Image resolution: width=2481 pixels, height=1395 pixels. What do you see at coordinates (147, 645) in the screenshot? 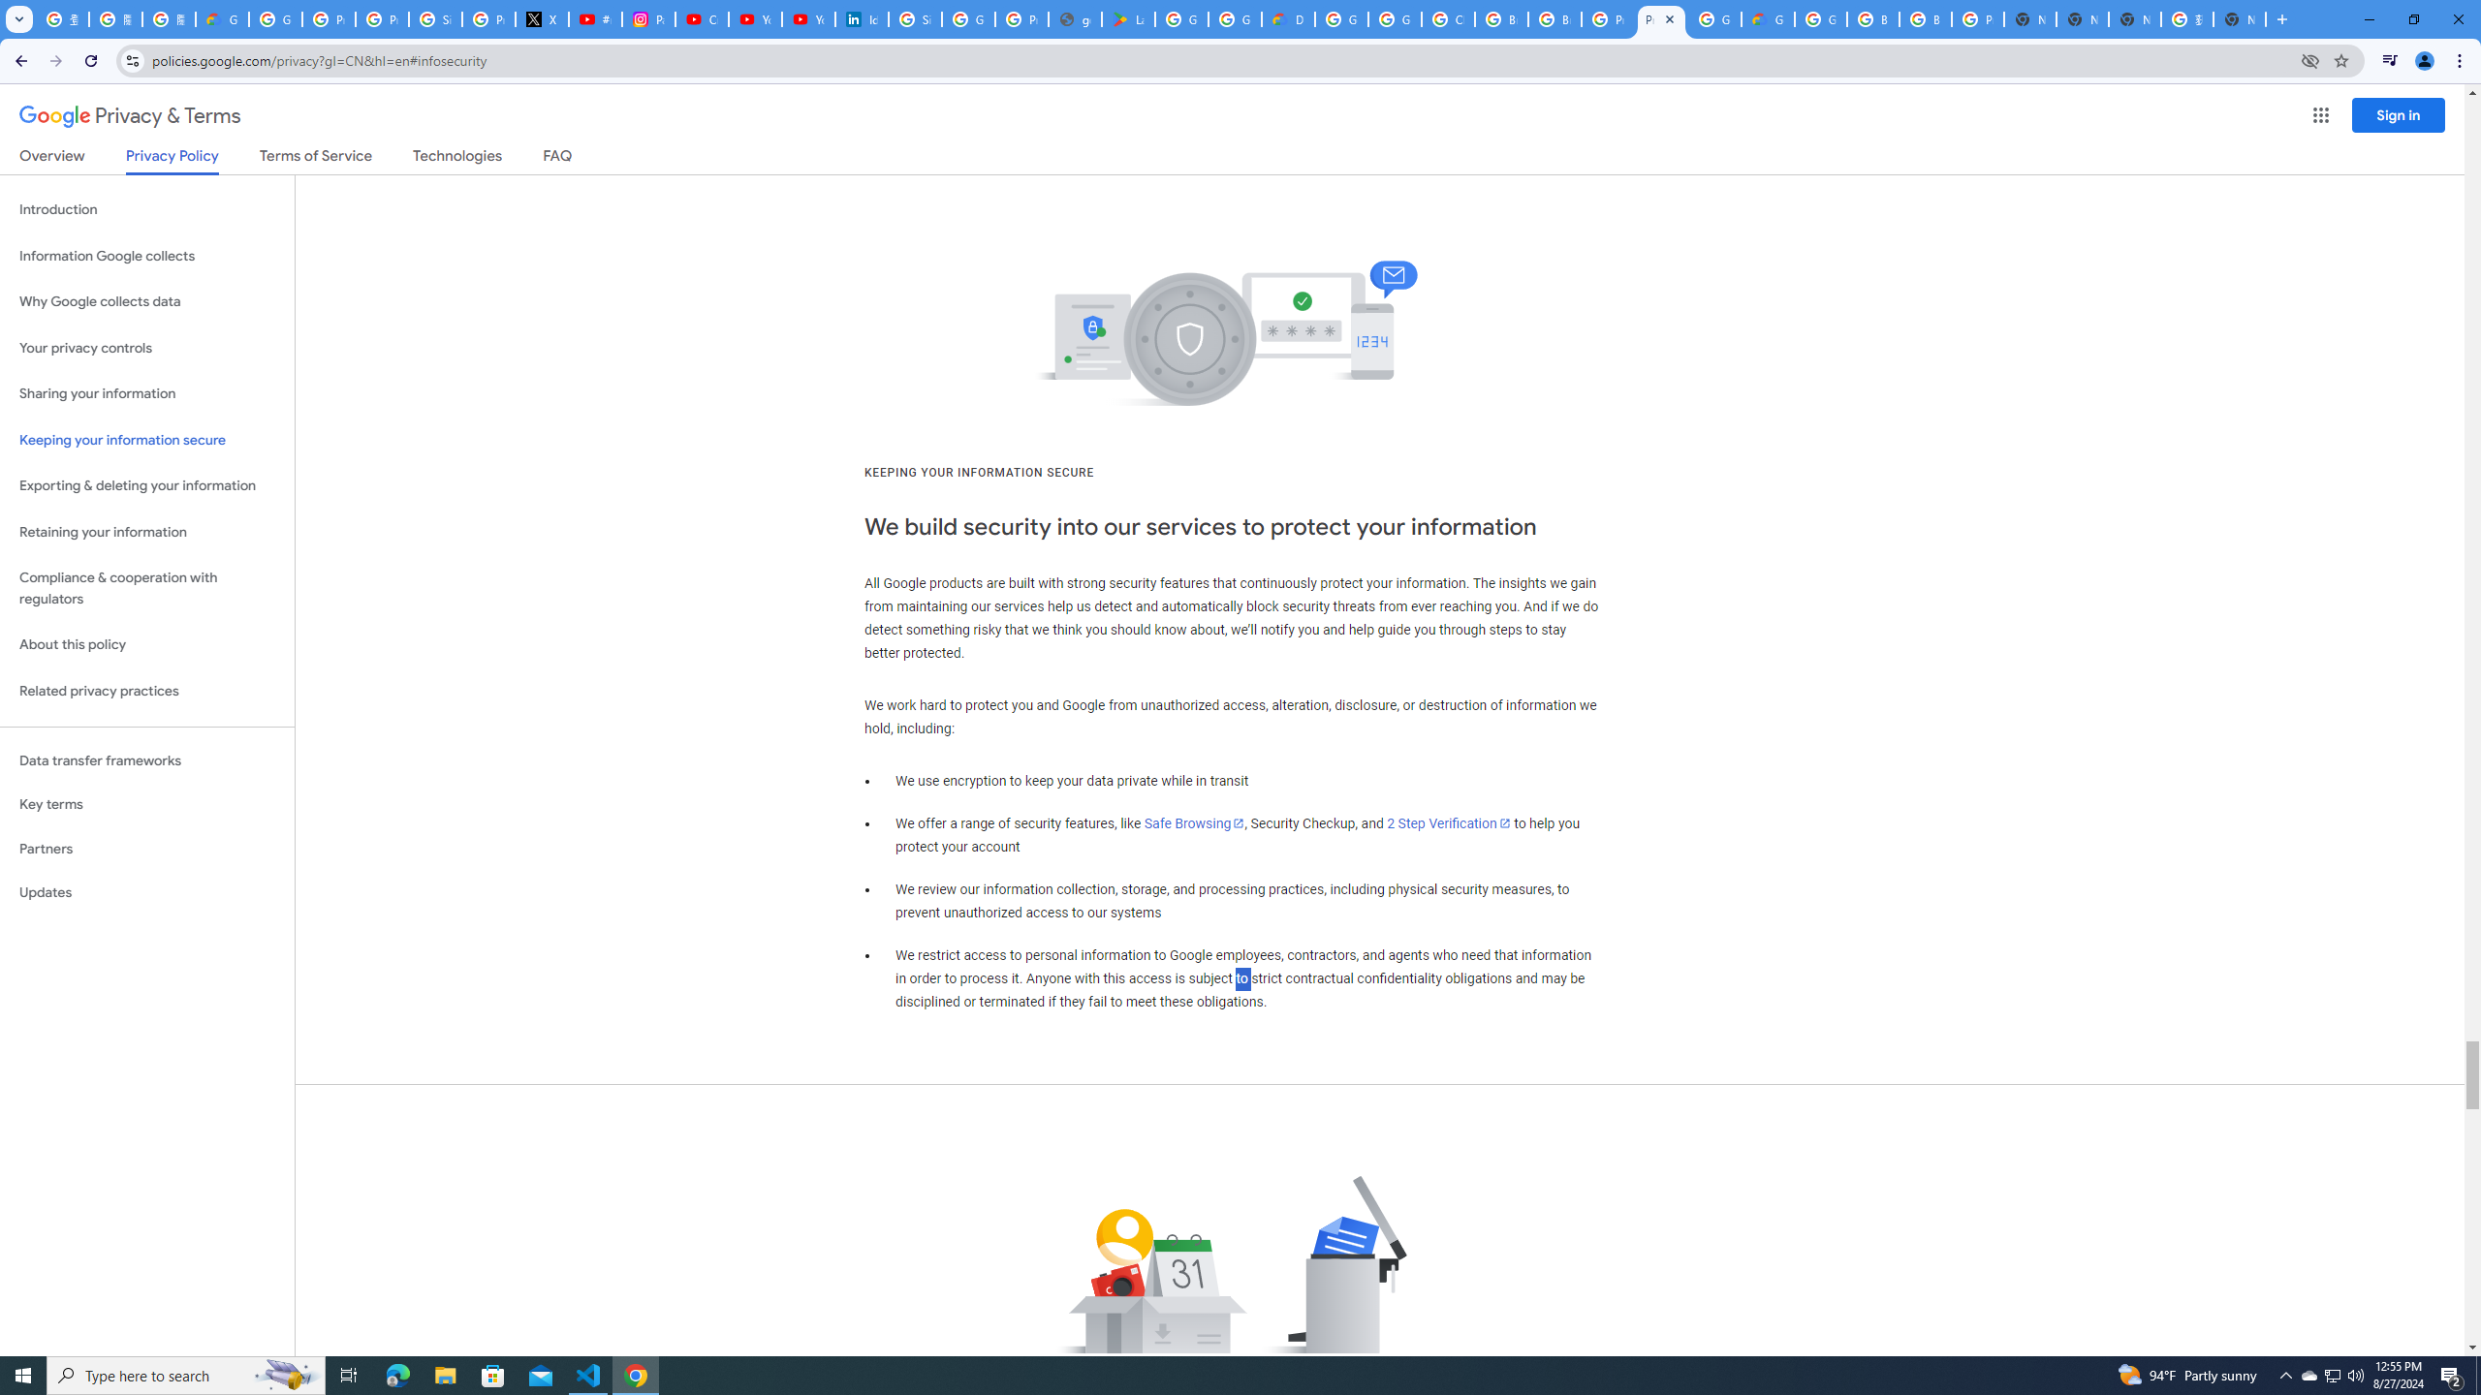
I see `About this policy` at bounding box center [147, 645].